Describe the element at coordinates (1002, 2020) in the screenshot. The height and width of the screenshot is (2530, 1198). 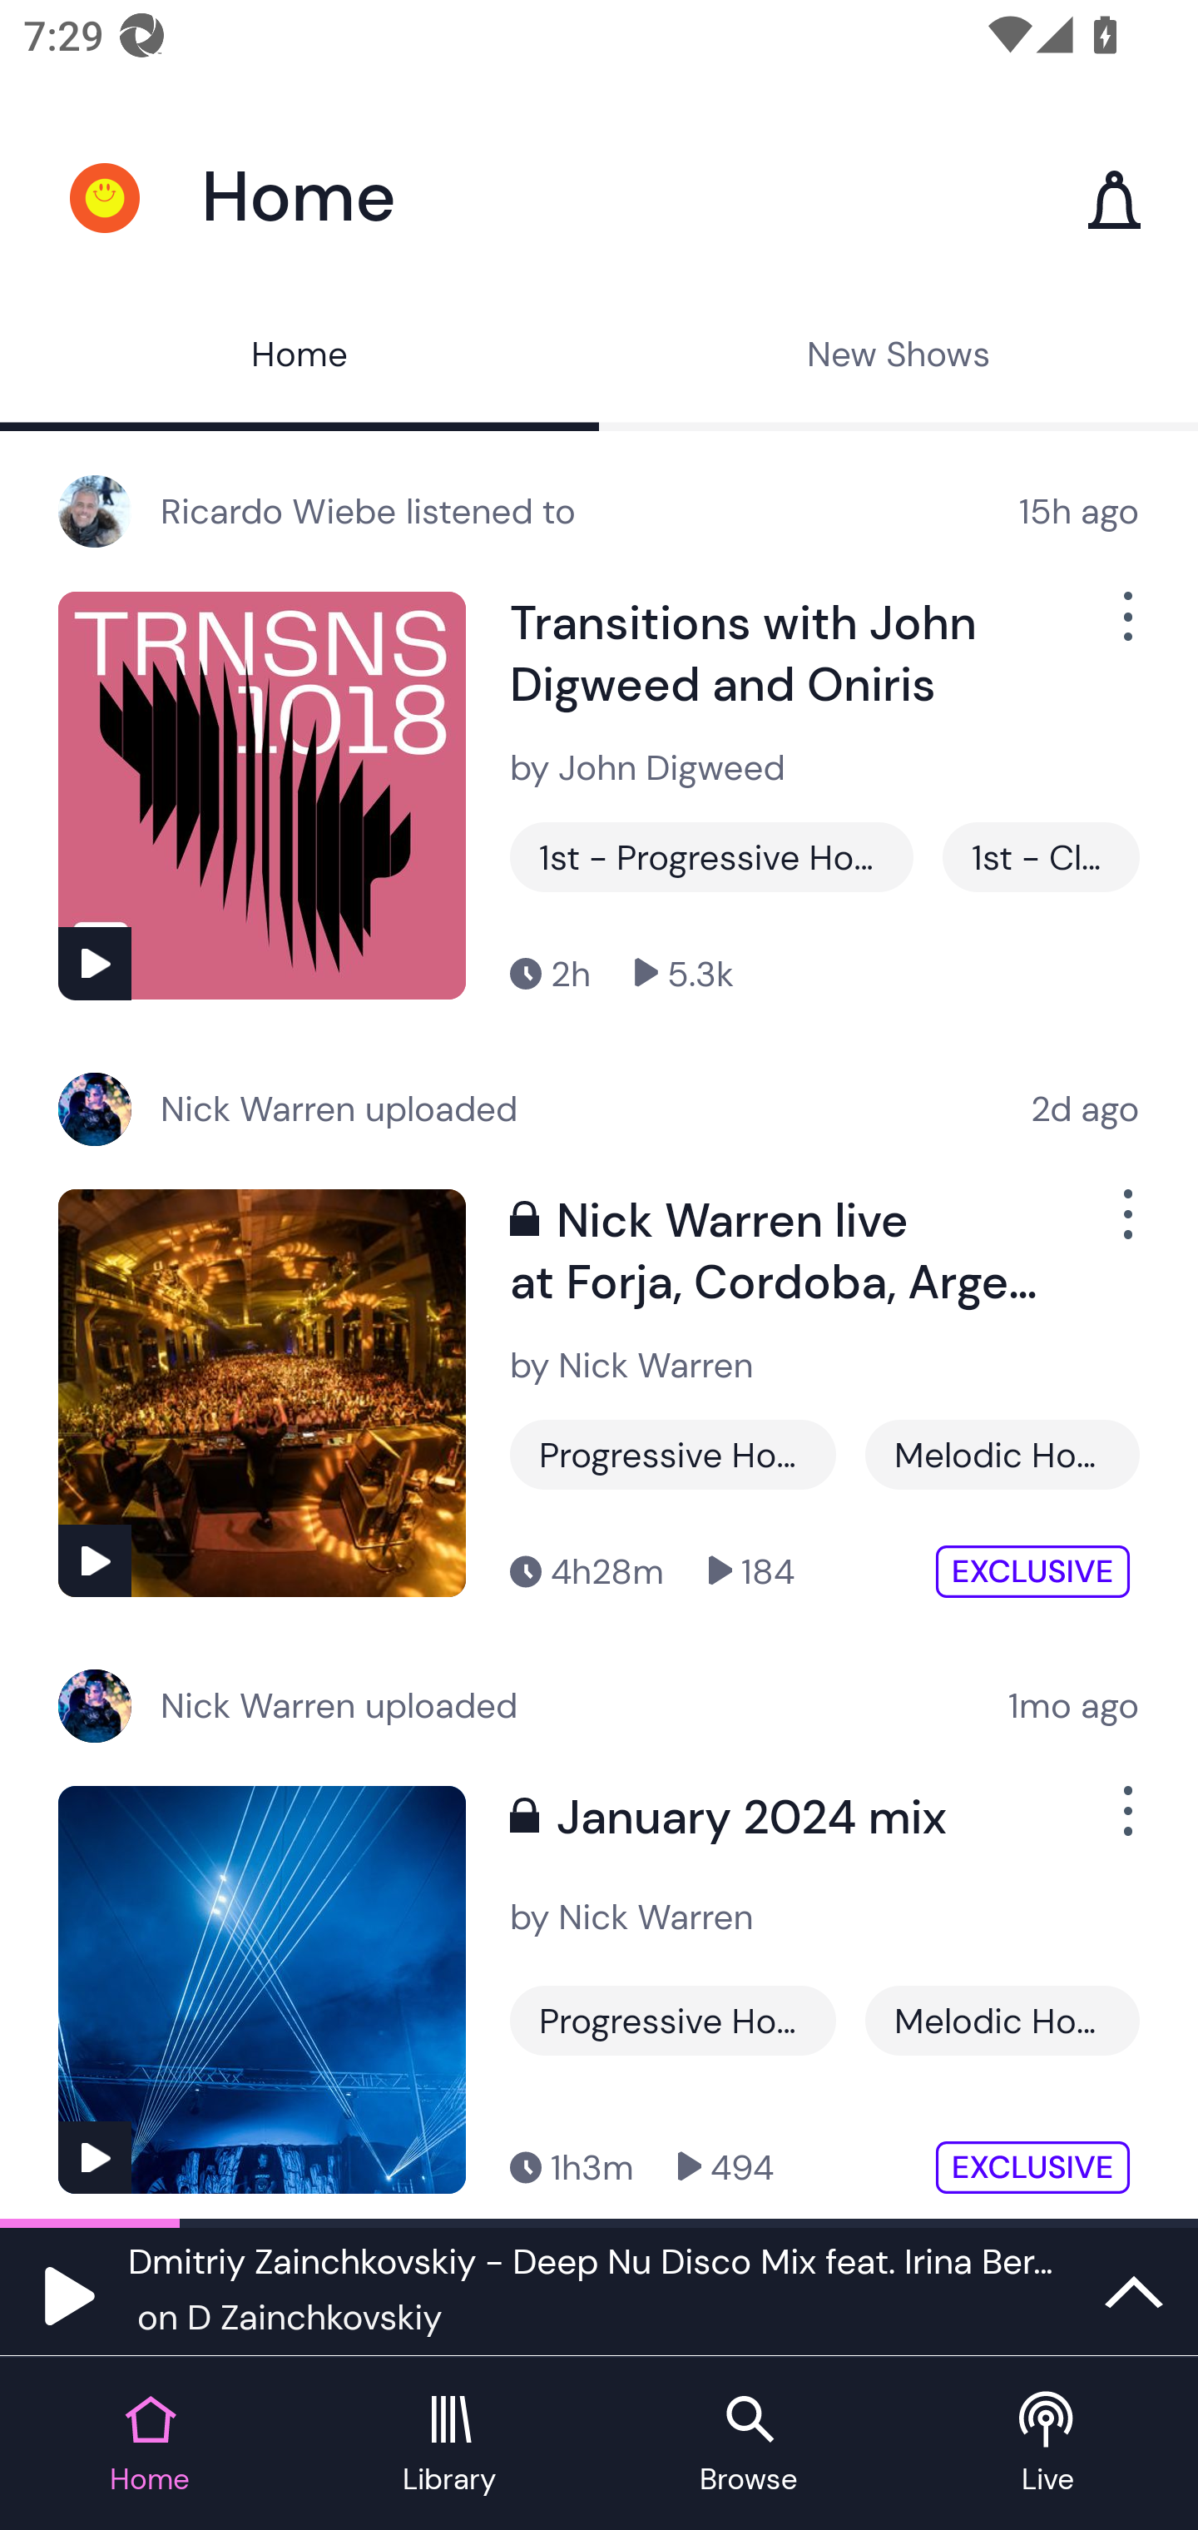
I see `Melodic House` at that location.